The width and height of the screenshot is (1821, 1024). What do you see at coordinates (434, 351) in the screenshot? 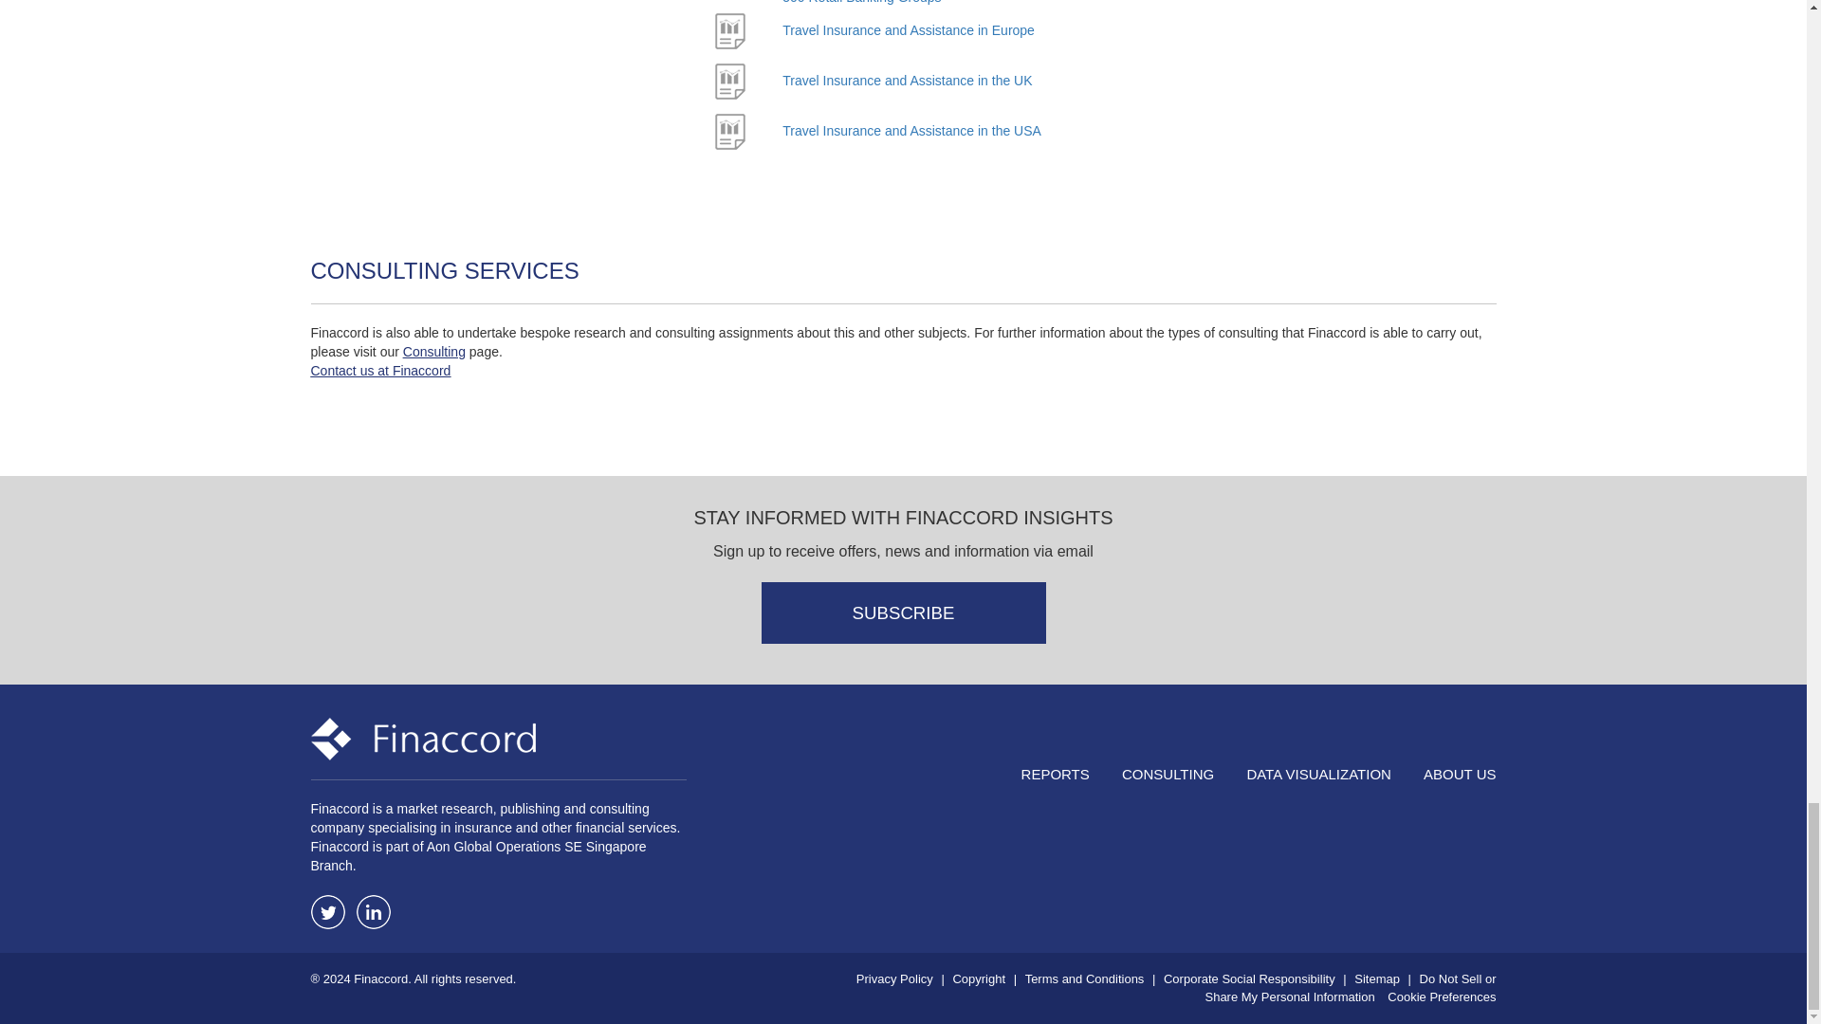
I see `Consulting` at bounding box center [434, 351].